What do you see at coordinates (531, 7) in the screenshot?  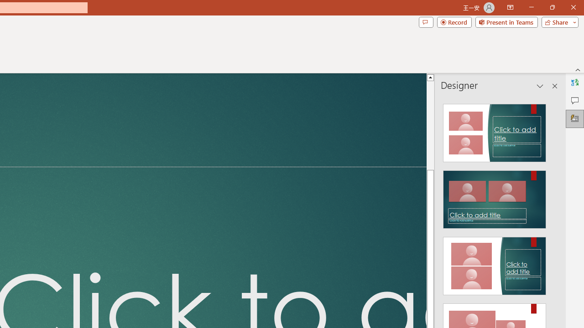 I see `Minimize` at bounding box center [531, 7].